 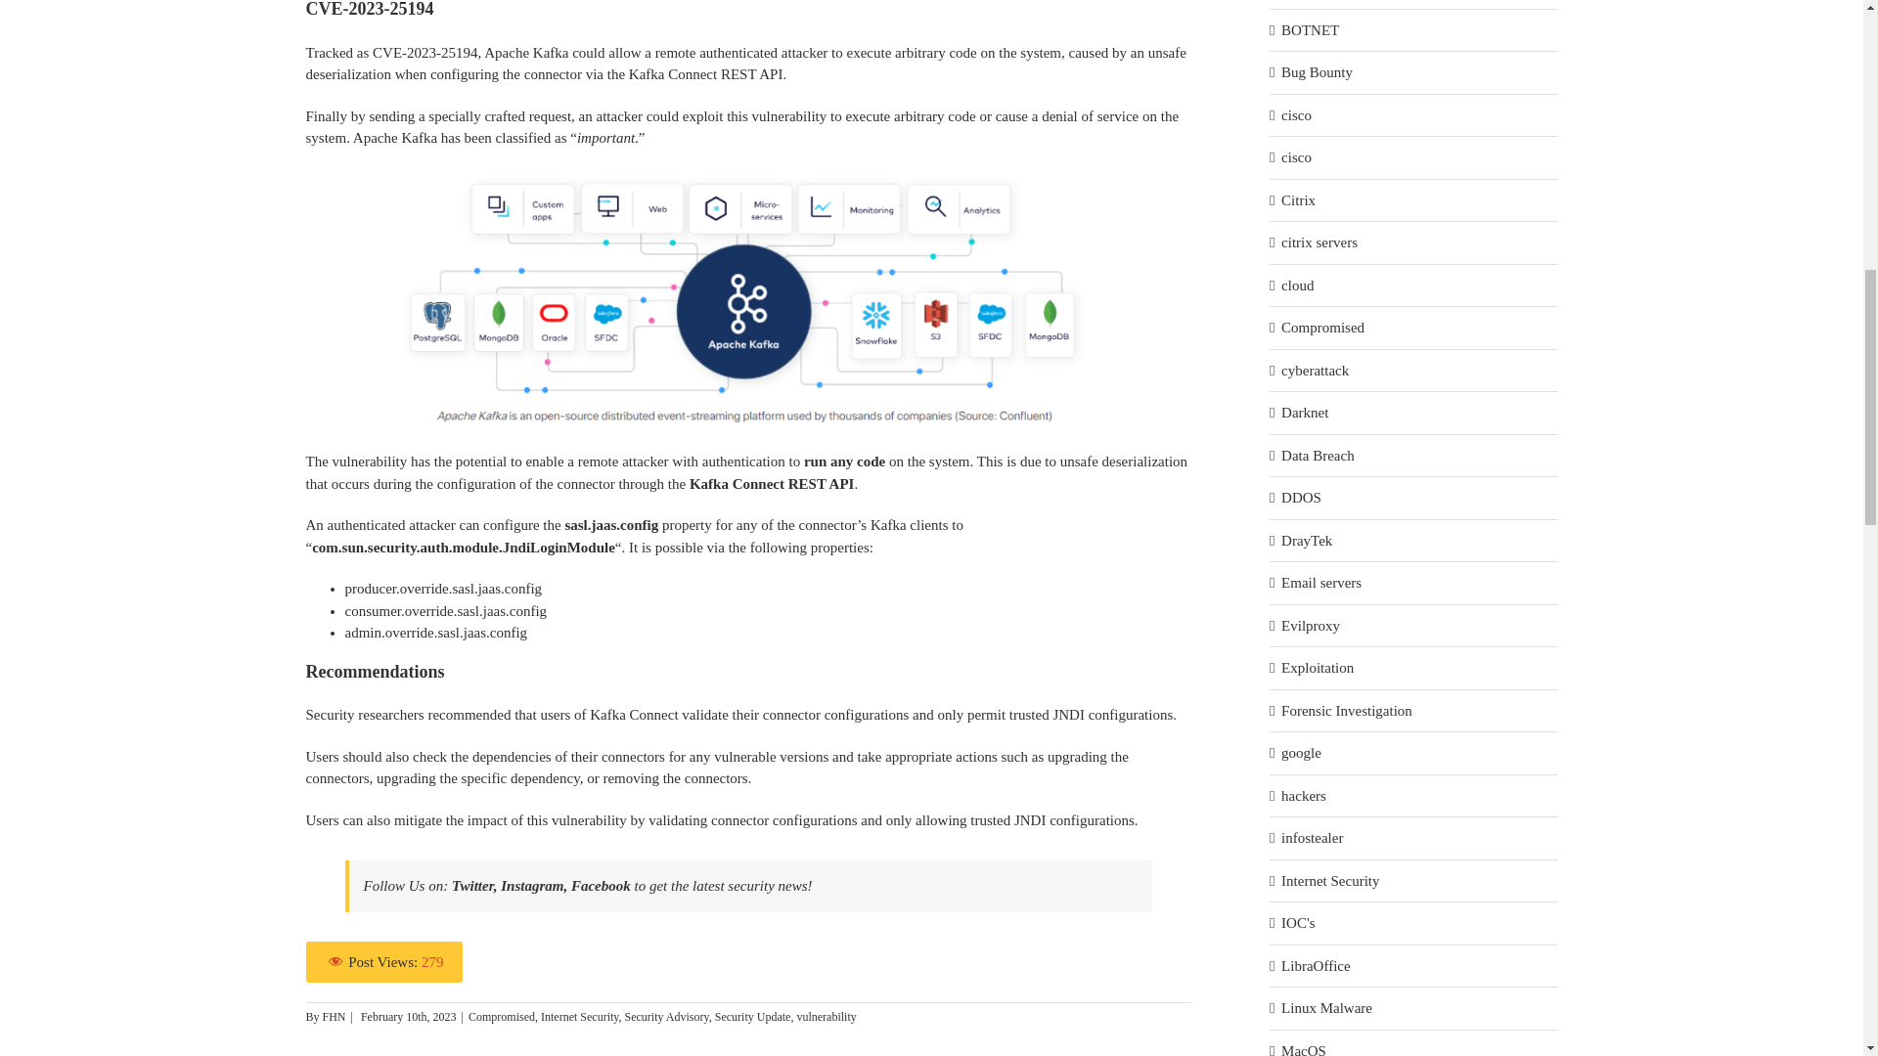 What do you see at coordinates (667, 1016) in the screenshot?
I see `Security Advisory` at bounding box center [667, 1016].